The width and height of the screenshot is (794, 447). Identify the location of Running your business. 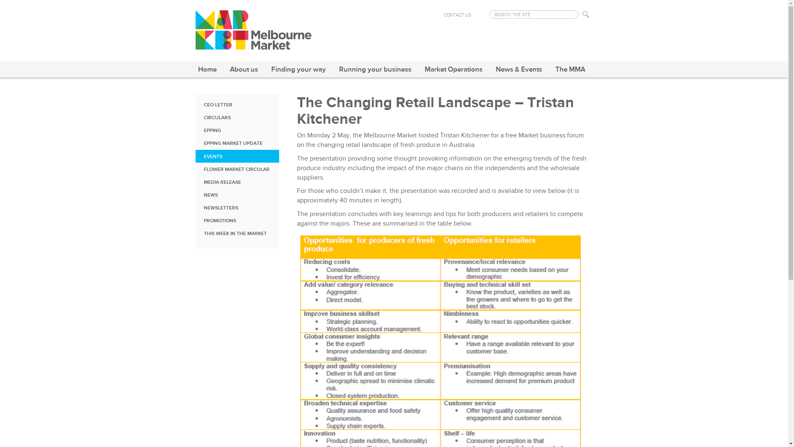
(375, 69).